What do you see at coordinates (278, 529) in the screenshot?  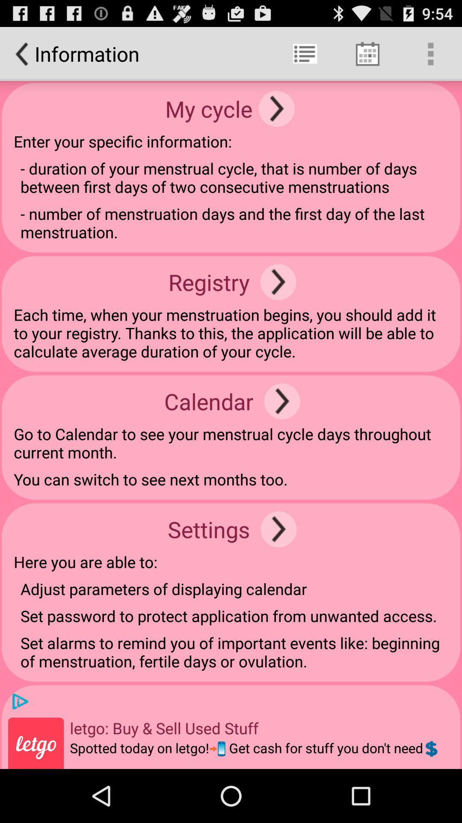 I see `open the icon above the adjust parameters of app` at bounding box center [278, 529].